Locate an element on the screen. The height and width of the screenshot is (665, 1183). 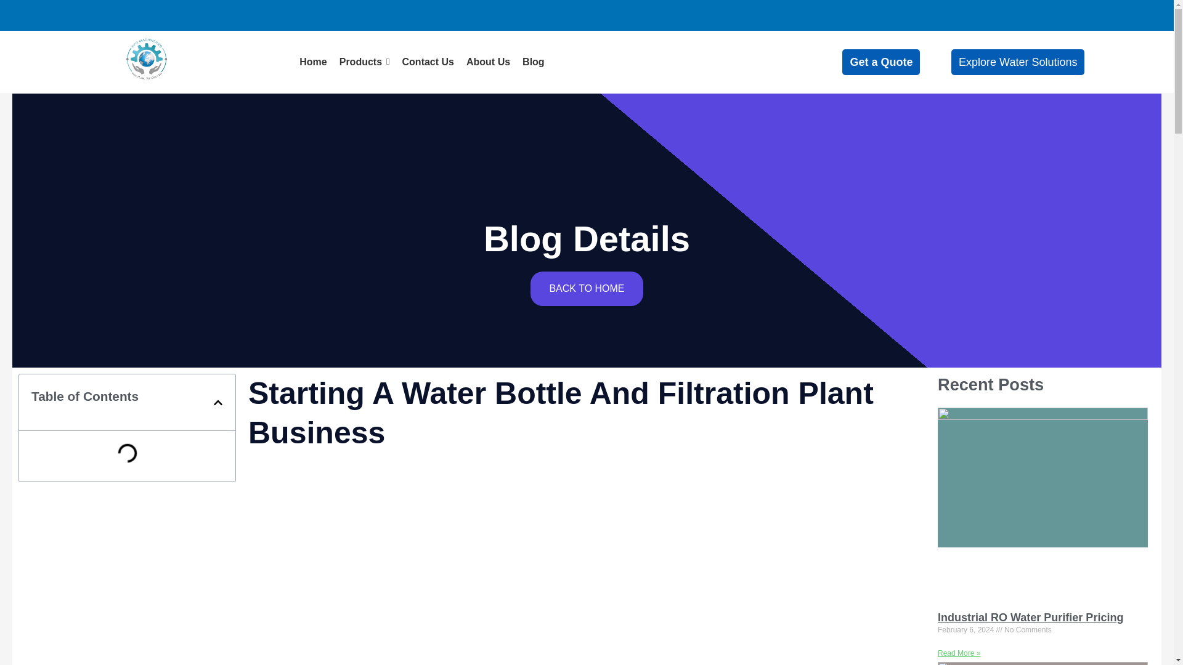
Home is located at coordinates (312, 62).